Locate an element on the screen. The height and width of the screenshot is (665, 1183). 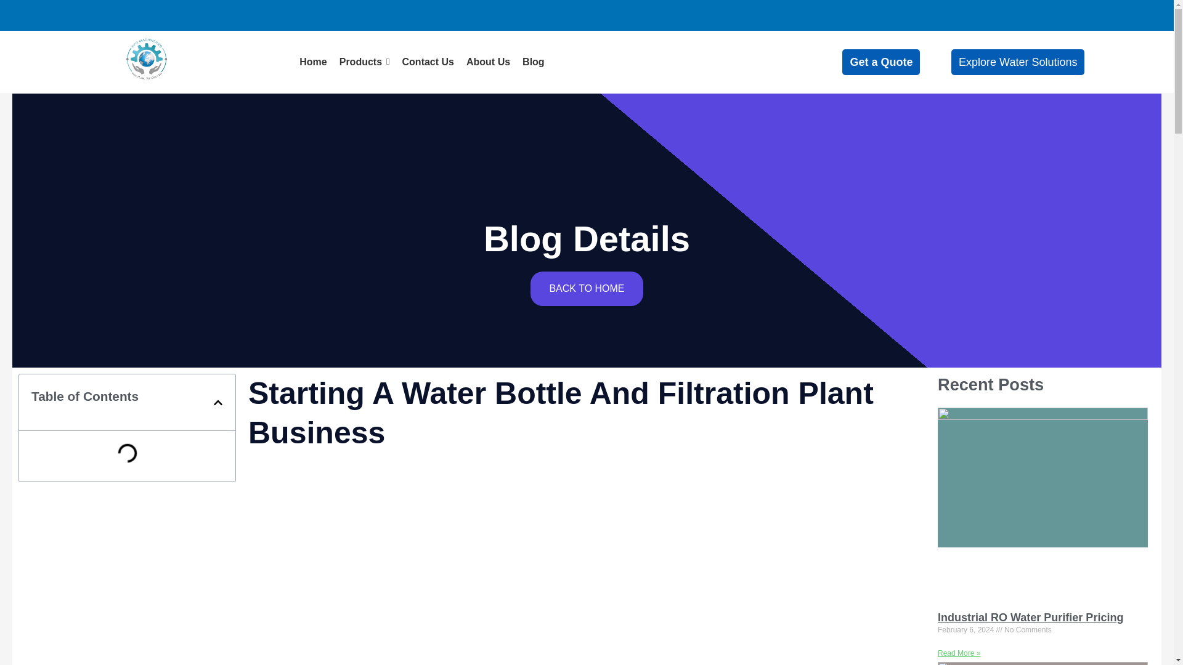
Home is located at coordinates (312, 62).